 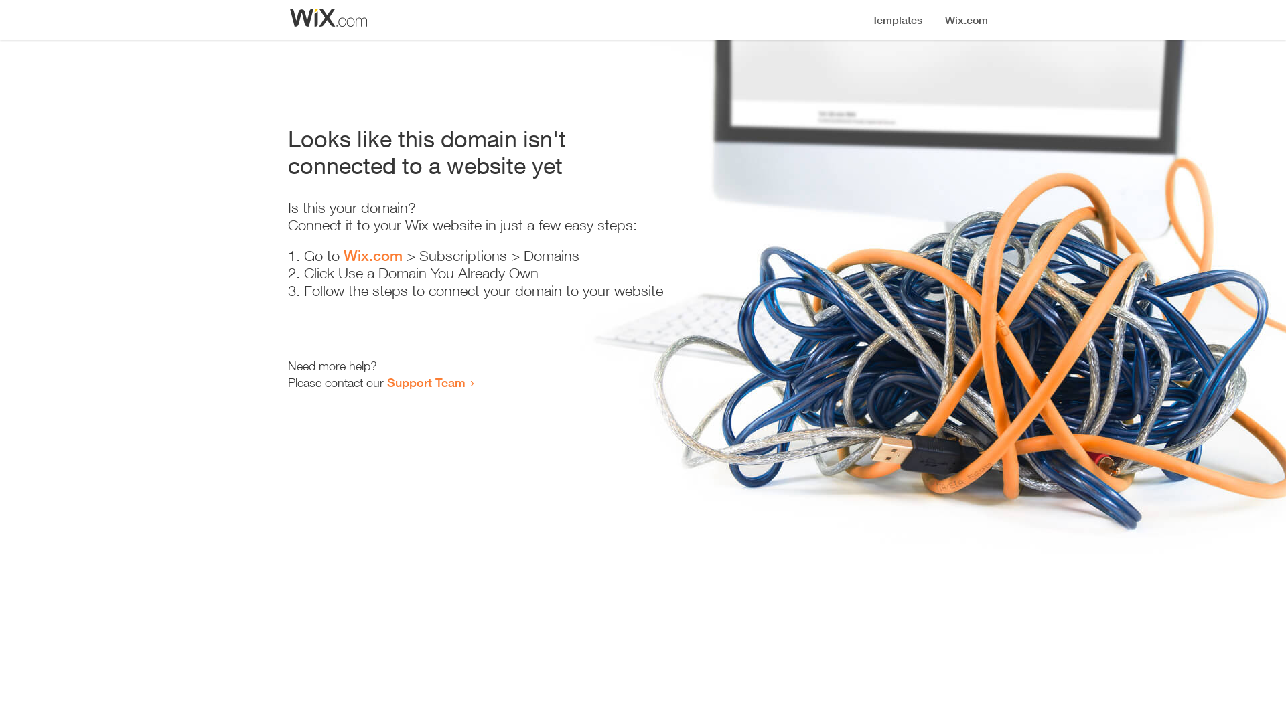 What do you see at coordinates (426, 382) in the screenshot?
I see `Support Team` at bounding box center [426, 382].